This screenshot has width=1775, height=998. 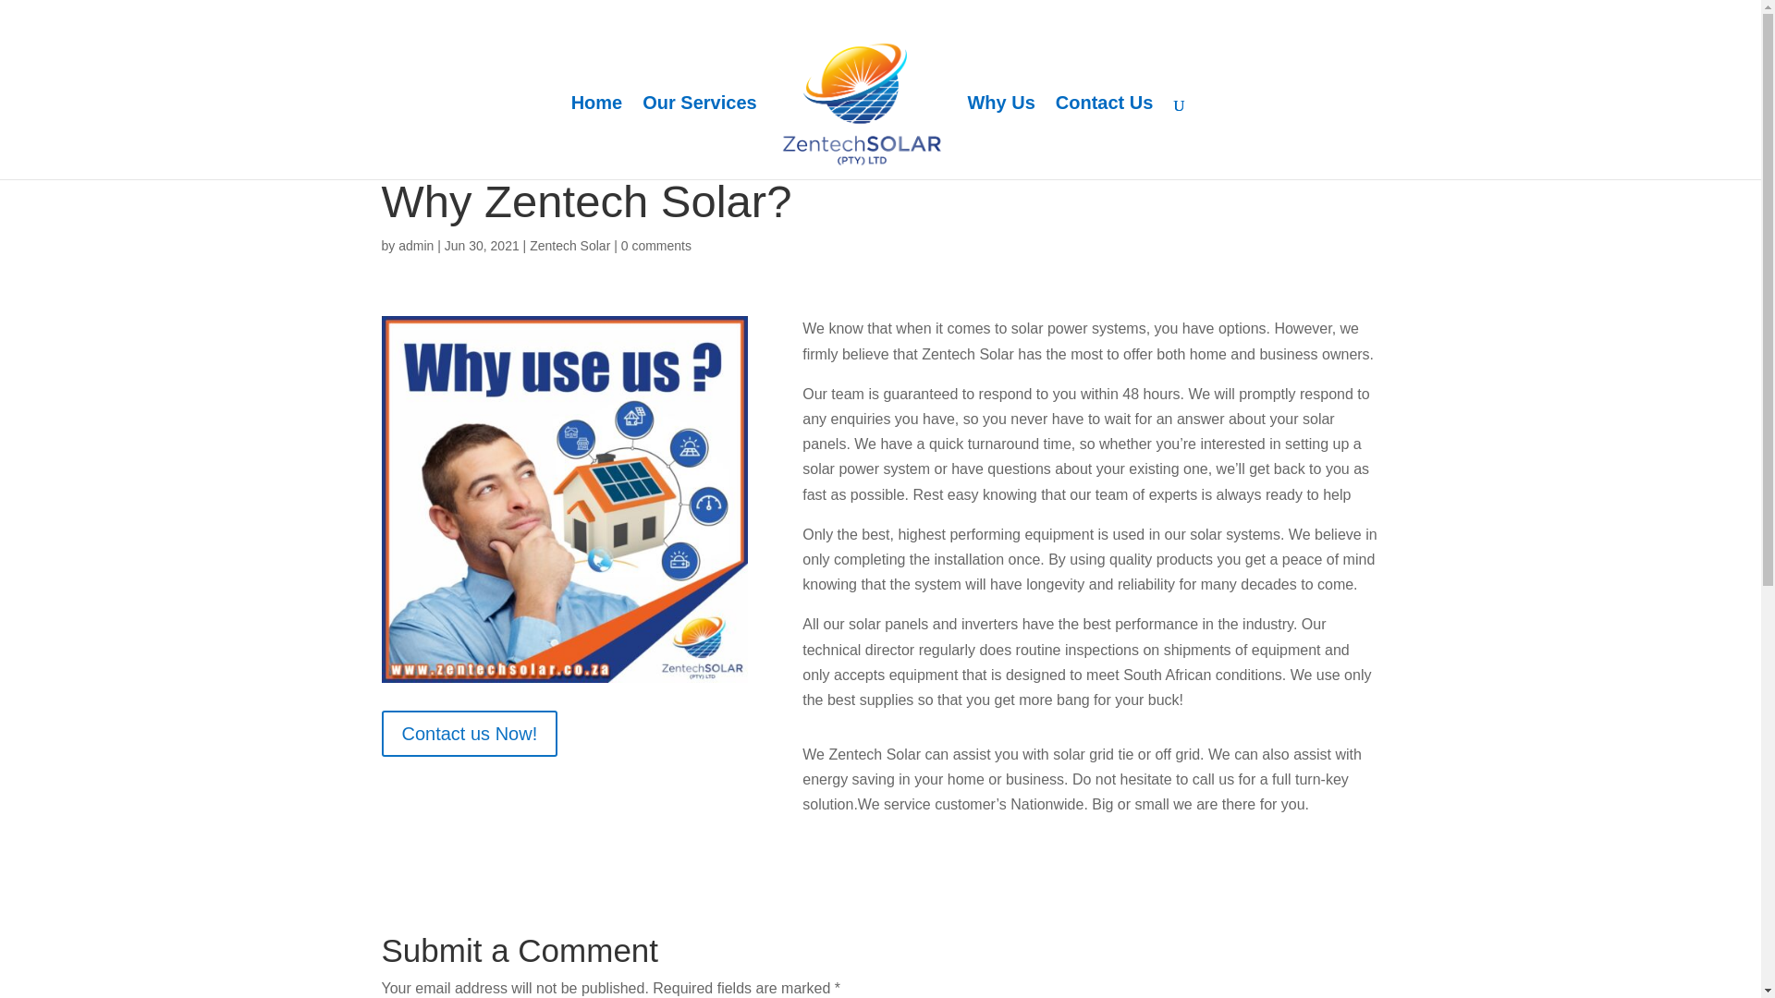 What do you see at coordinates (1105, 137) in the screenshot?
I see `Contact Us` at bounding box center [1105, 137].